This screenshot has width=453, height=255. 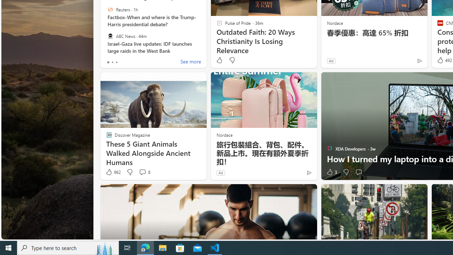 I want to click on Like, so click(x=219, y=60).